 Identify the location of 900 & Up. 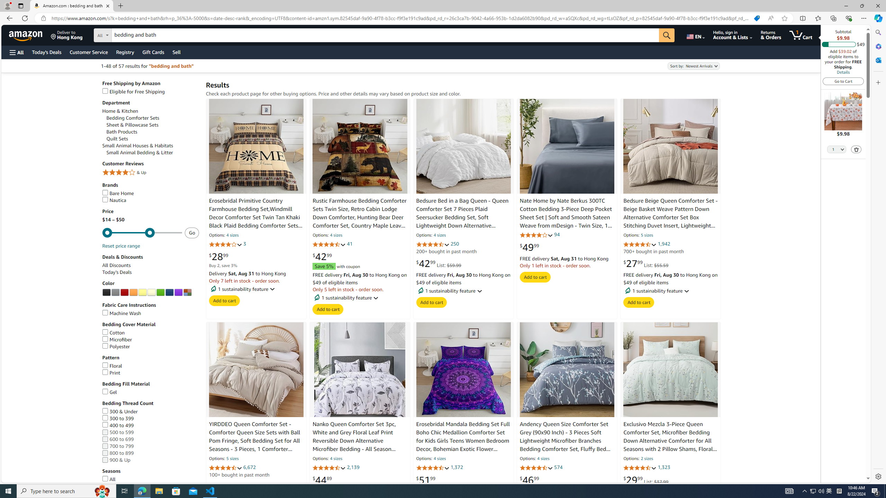
(151, 460).